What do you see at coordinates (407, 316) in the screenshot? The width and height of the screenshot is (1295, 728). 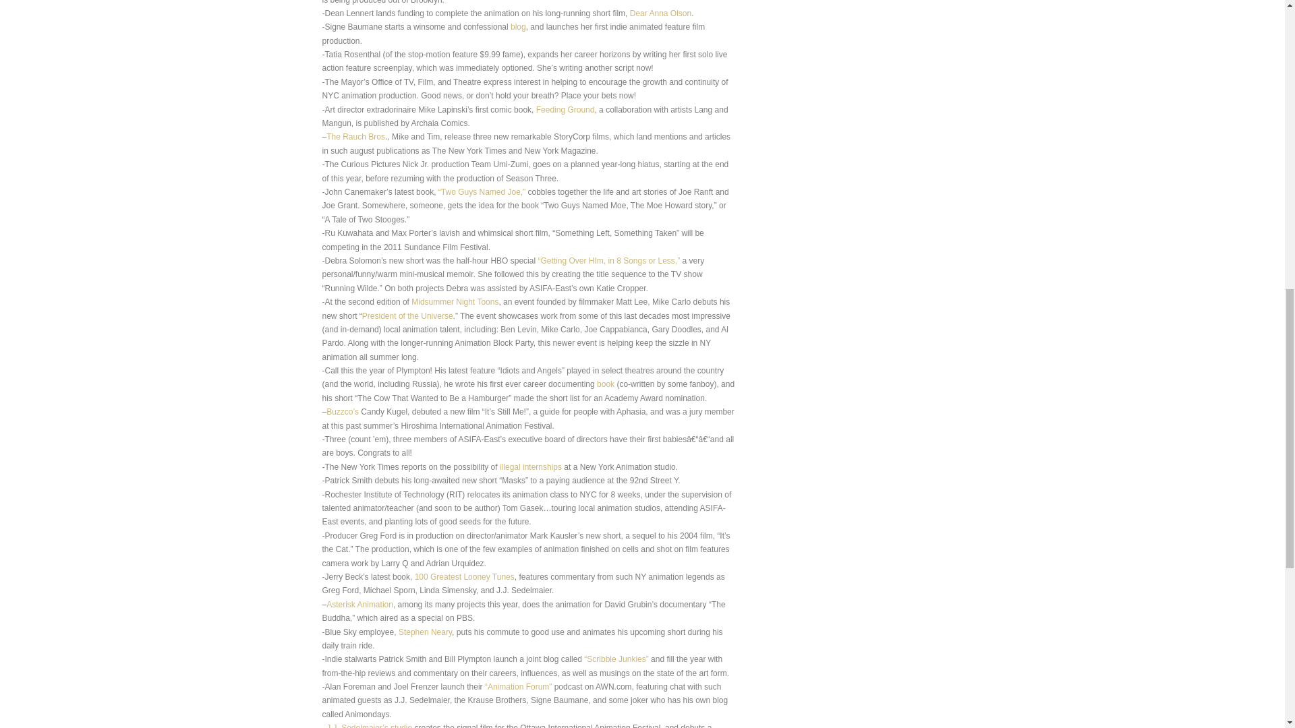 I see `President of the Universe` at bounding box center [407, 316].